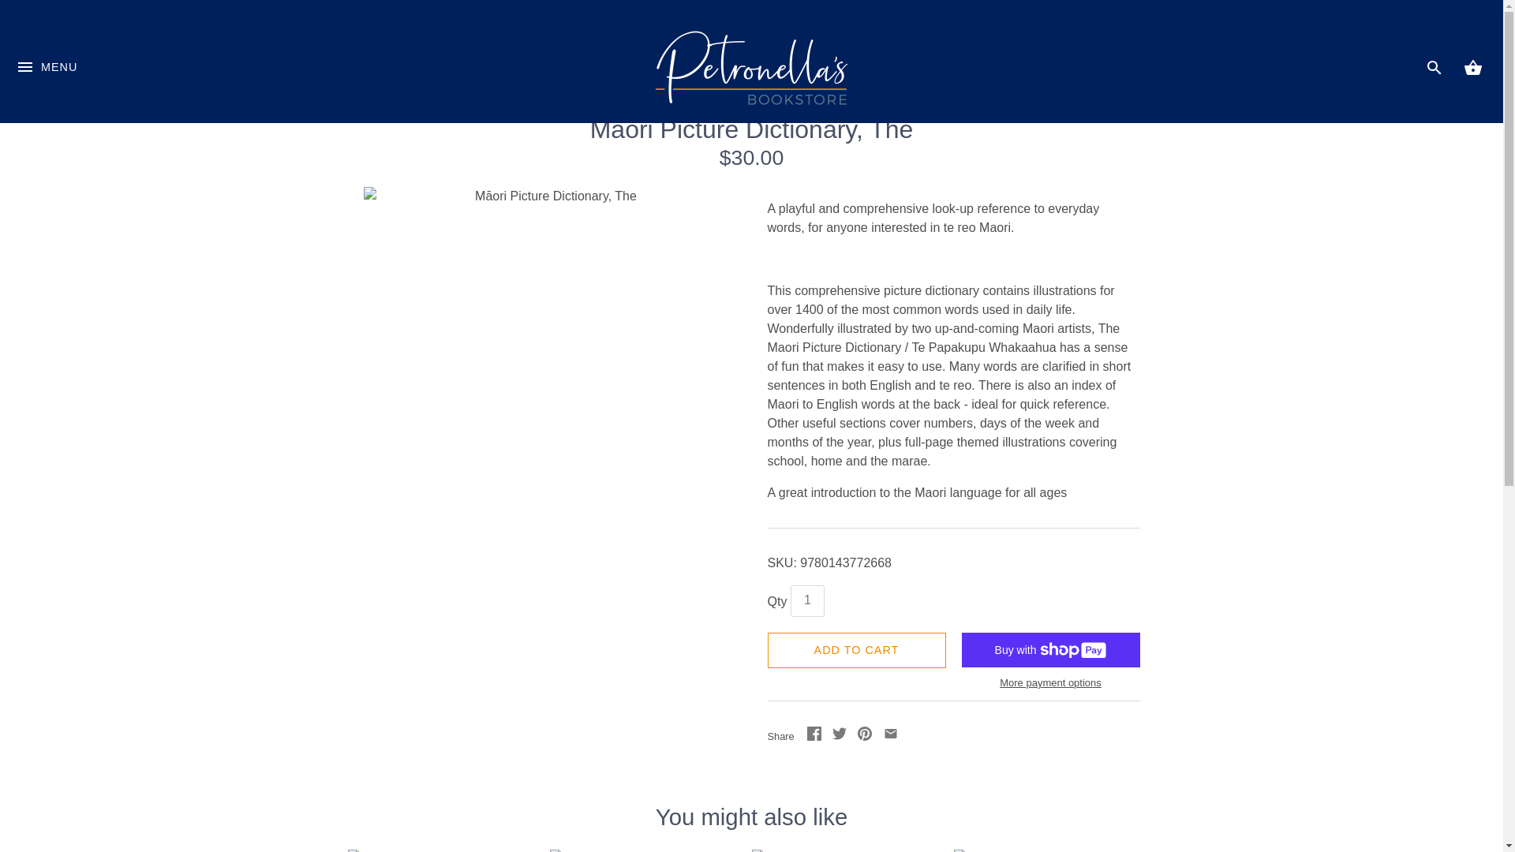 This screenshot has width=1515, height=852. I want to click on CART, so click(1472, 68).